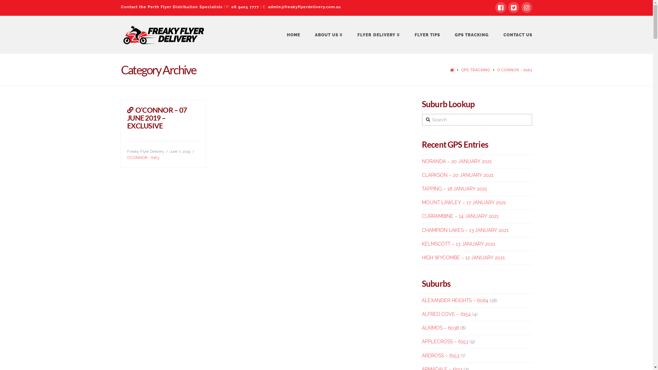 The width and height of the screenshot is (658, 370). I want to click on GPS TRACKING, so click(476, 70).